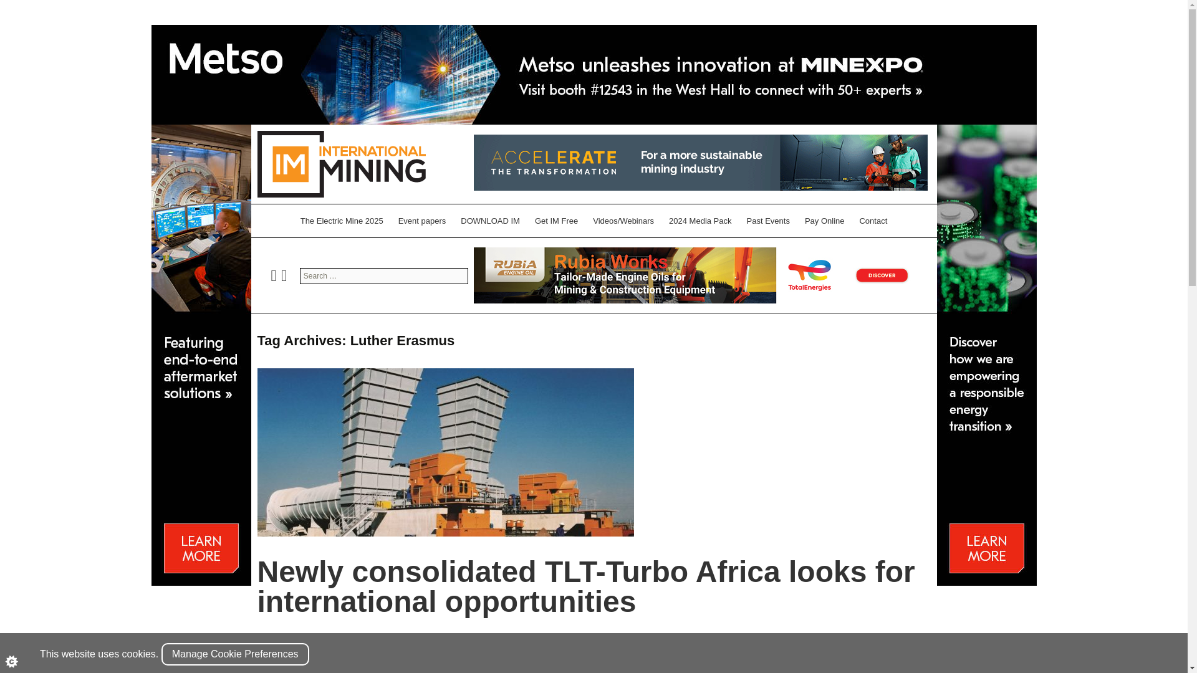  Describe the element at coordinates (702, 641) in the screenshot. I see `Mining maintenance` at that location.